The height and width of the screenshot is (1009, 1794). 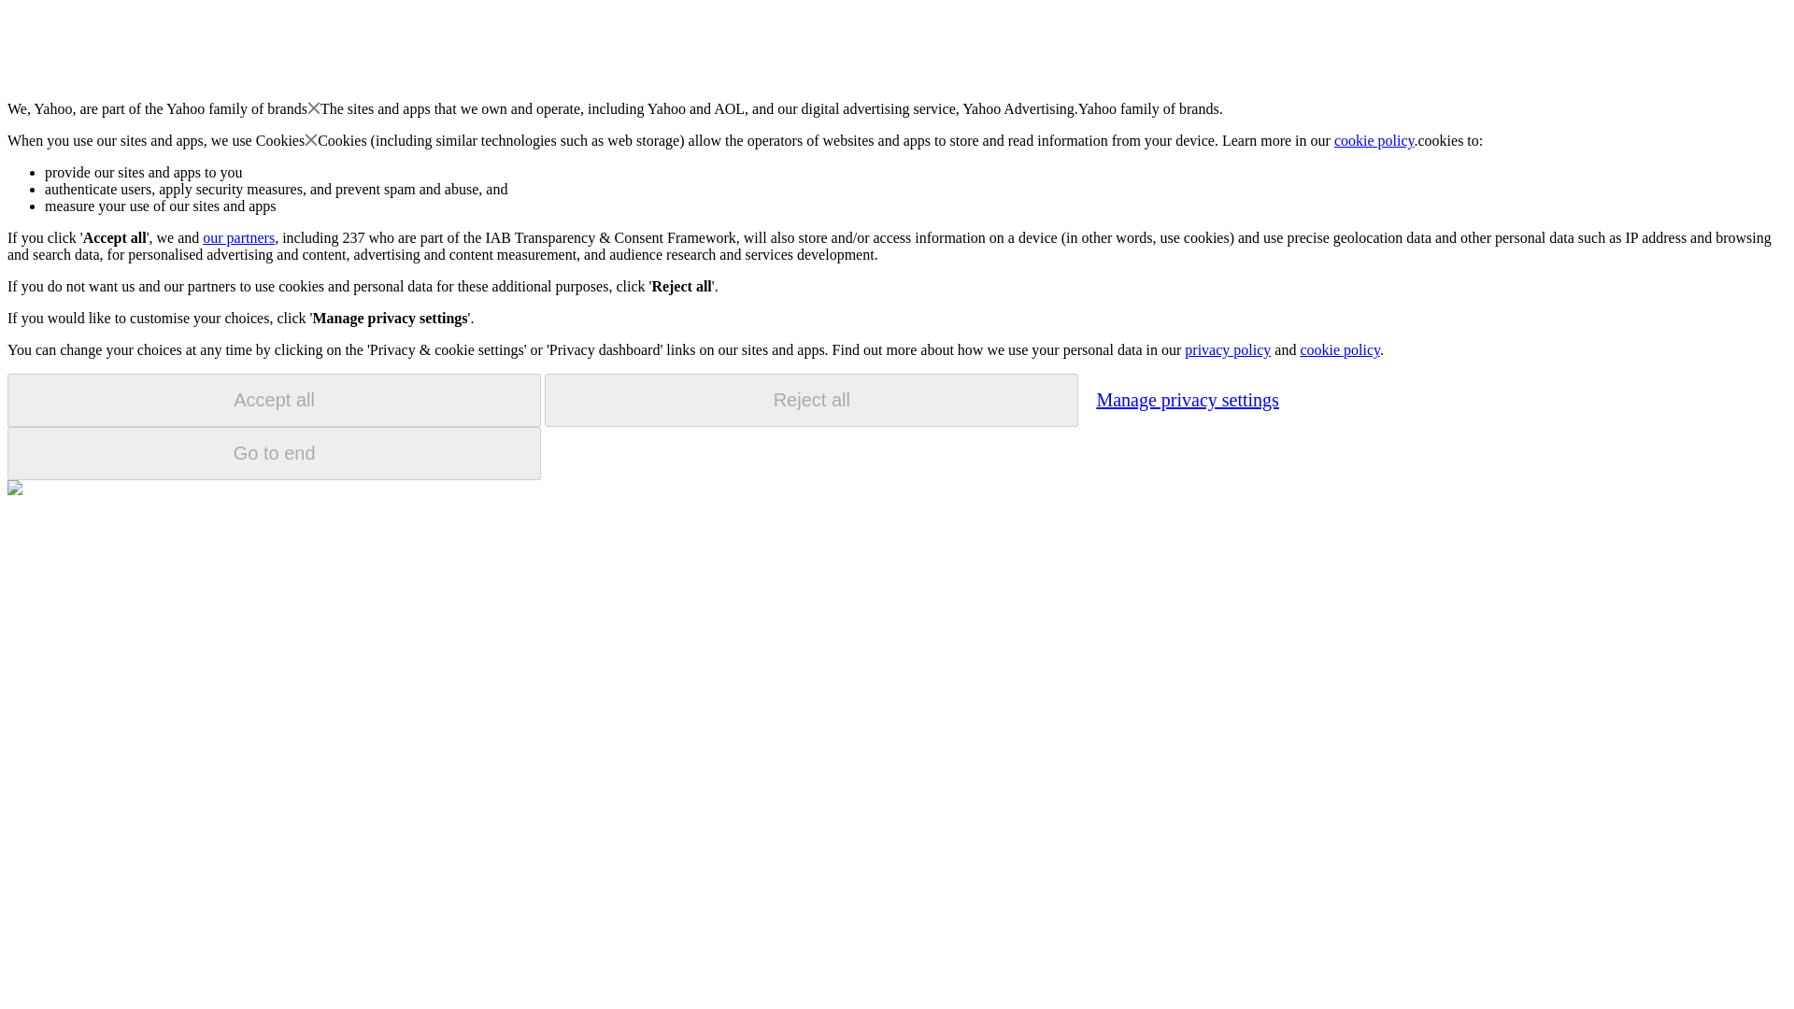 What do you see at coordinates (1187, 399) in the screenshot?
I see `Manage privacy settings` at bounding box center [1187, 399].